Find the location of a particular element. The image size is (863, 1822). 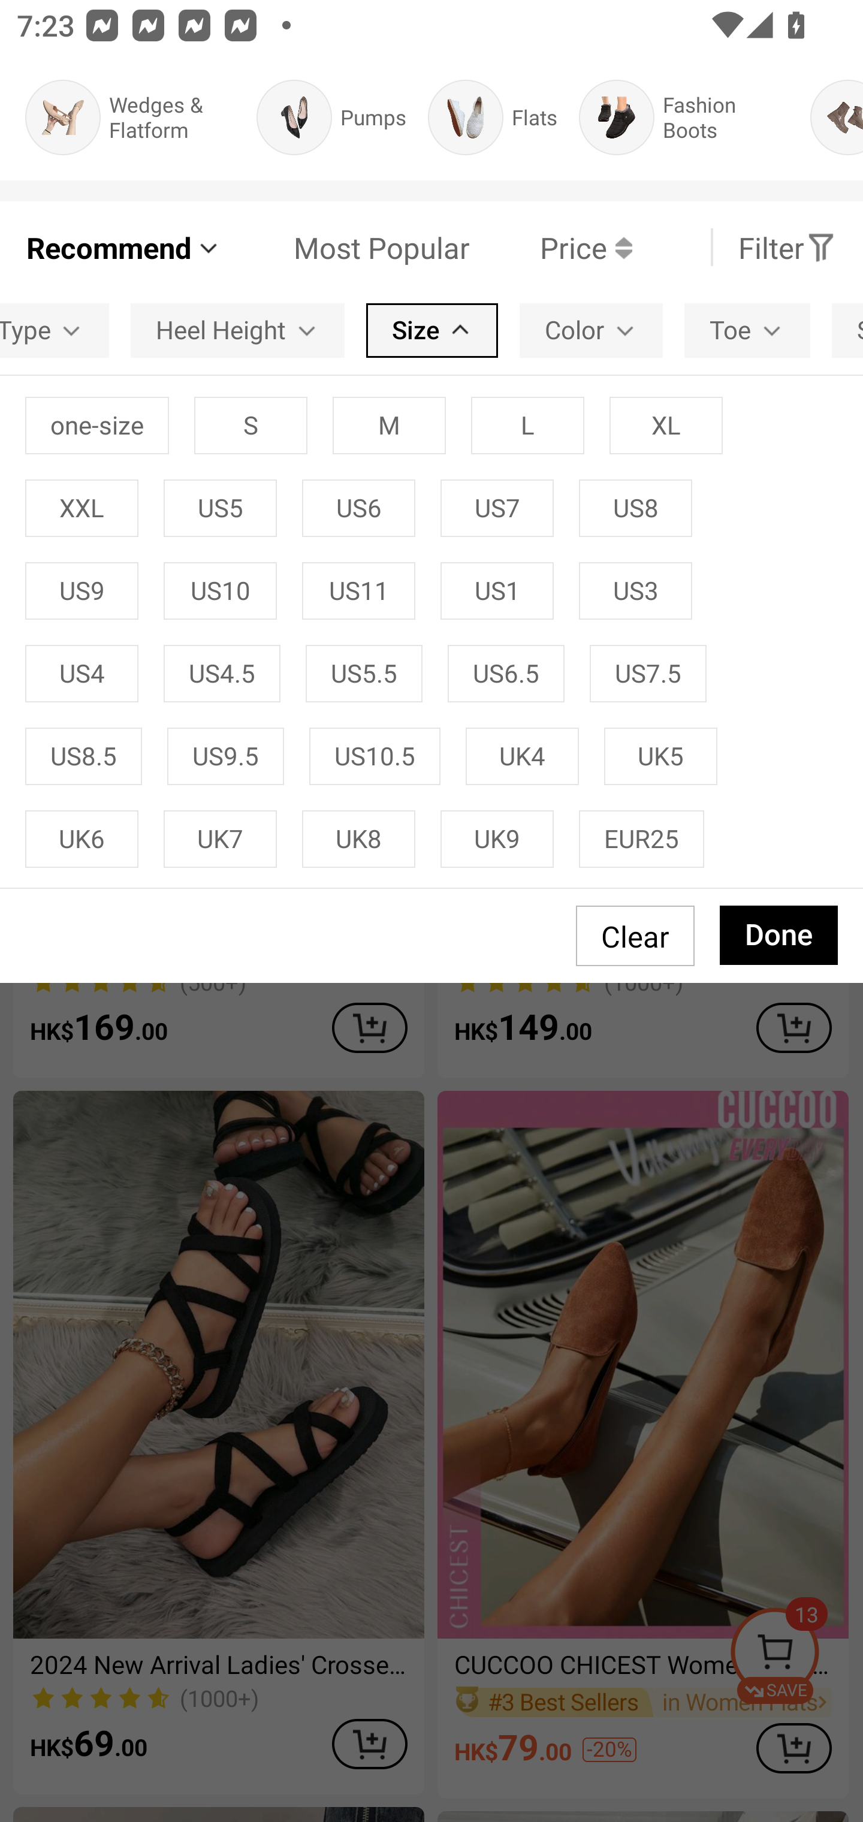

Wedges & Flatform is located at coordinates (129, 117).